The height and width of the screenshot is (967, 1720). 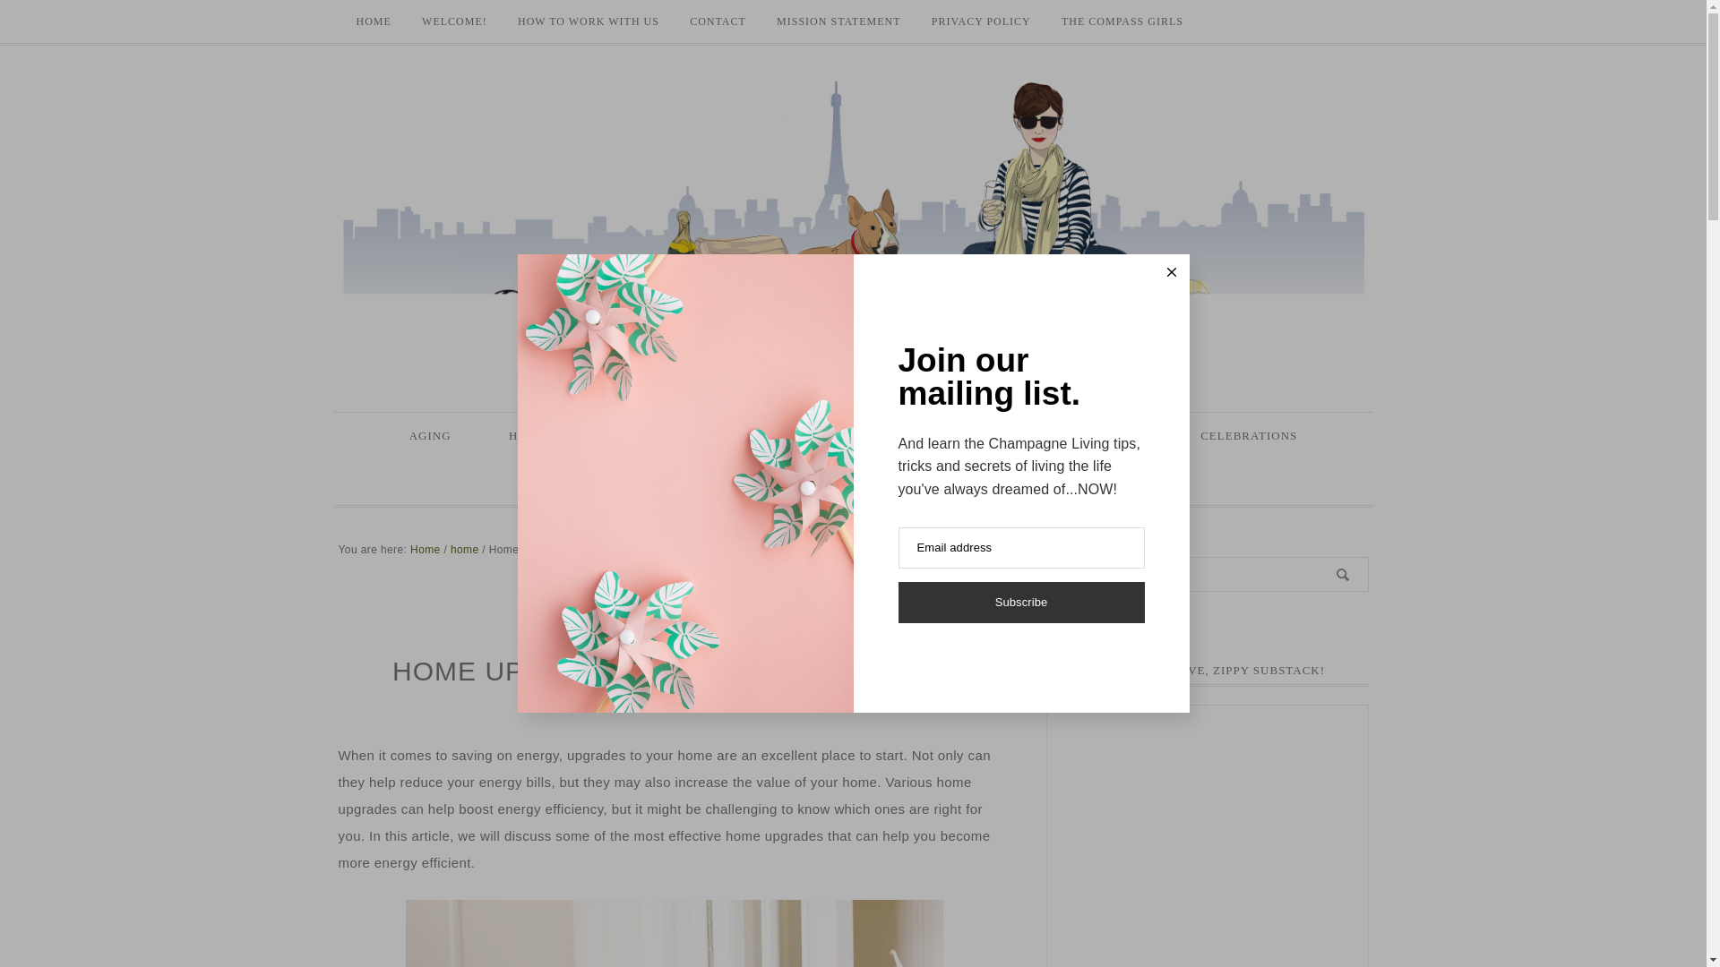 What do you see at coordinates (454, 21) in the screenshot?
I see `WELCOME!` at bounding box center [454, 21].